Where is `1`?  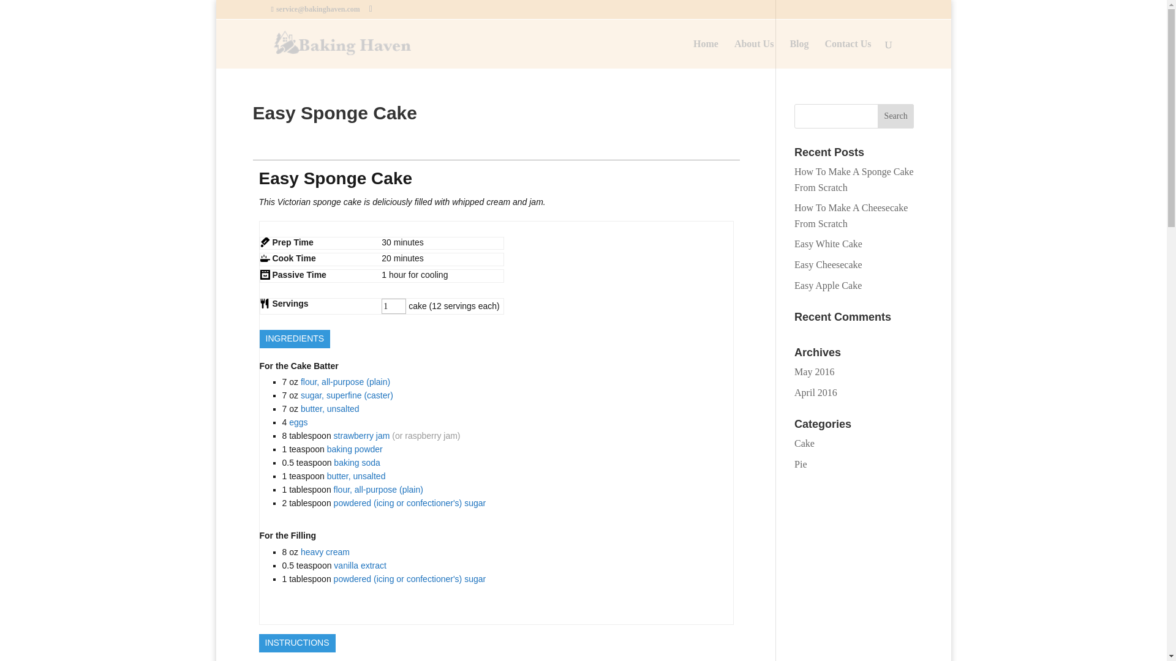 1 is located at coordinates (393, 307).